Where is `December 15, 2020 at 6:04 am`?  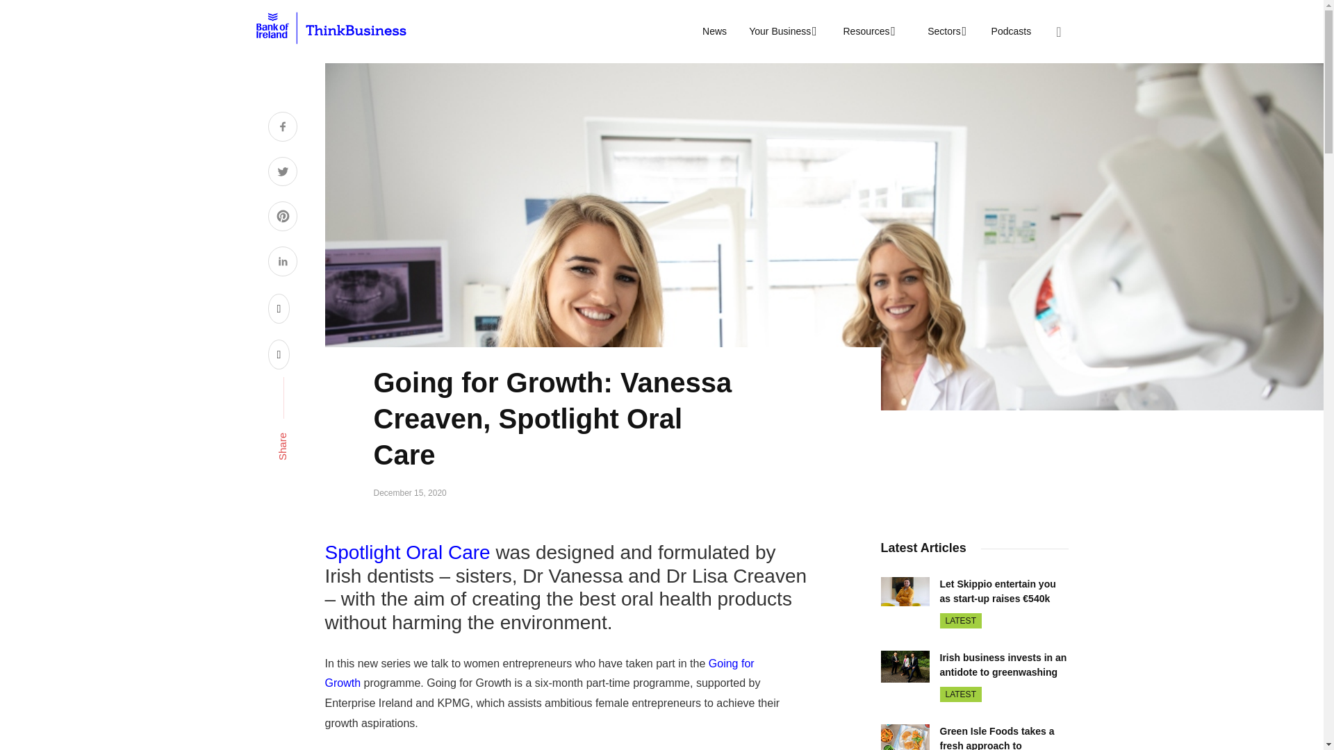 December 15, 2020 at 6:04 am is located at coordinates (410, 493).